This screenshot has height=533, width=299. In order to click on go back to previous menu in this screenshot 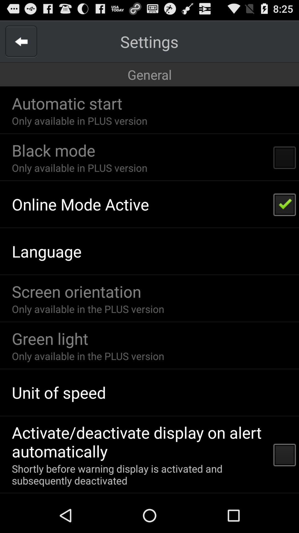, I will do `click(21, 42)`.